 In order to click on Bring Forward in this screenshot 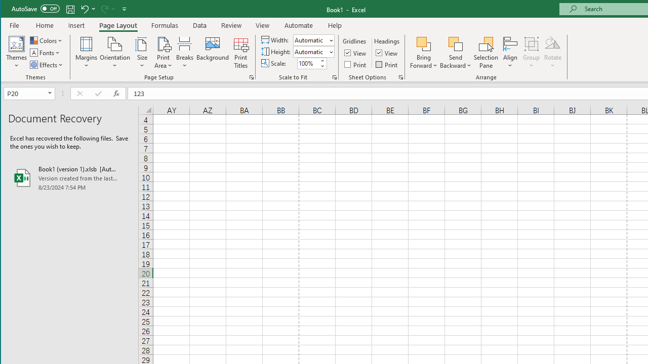, I will do `click(423, 43)`.